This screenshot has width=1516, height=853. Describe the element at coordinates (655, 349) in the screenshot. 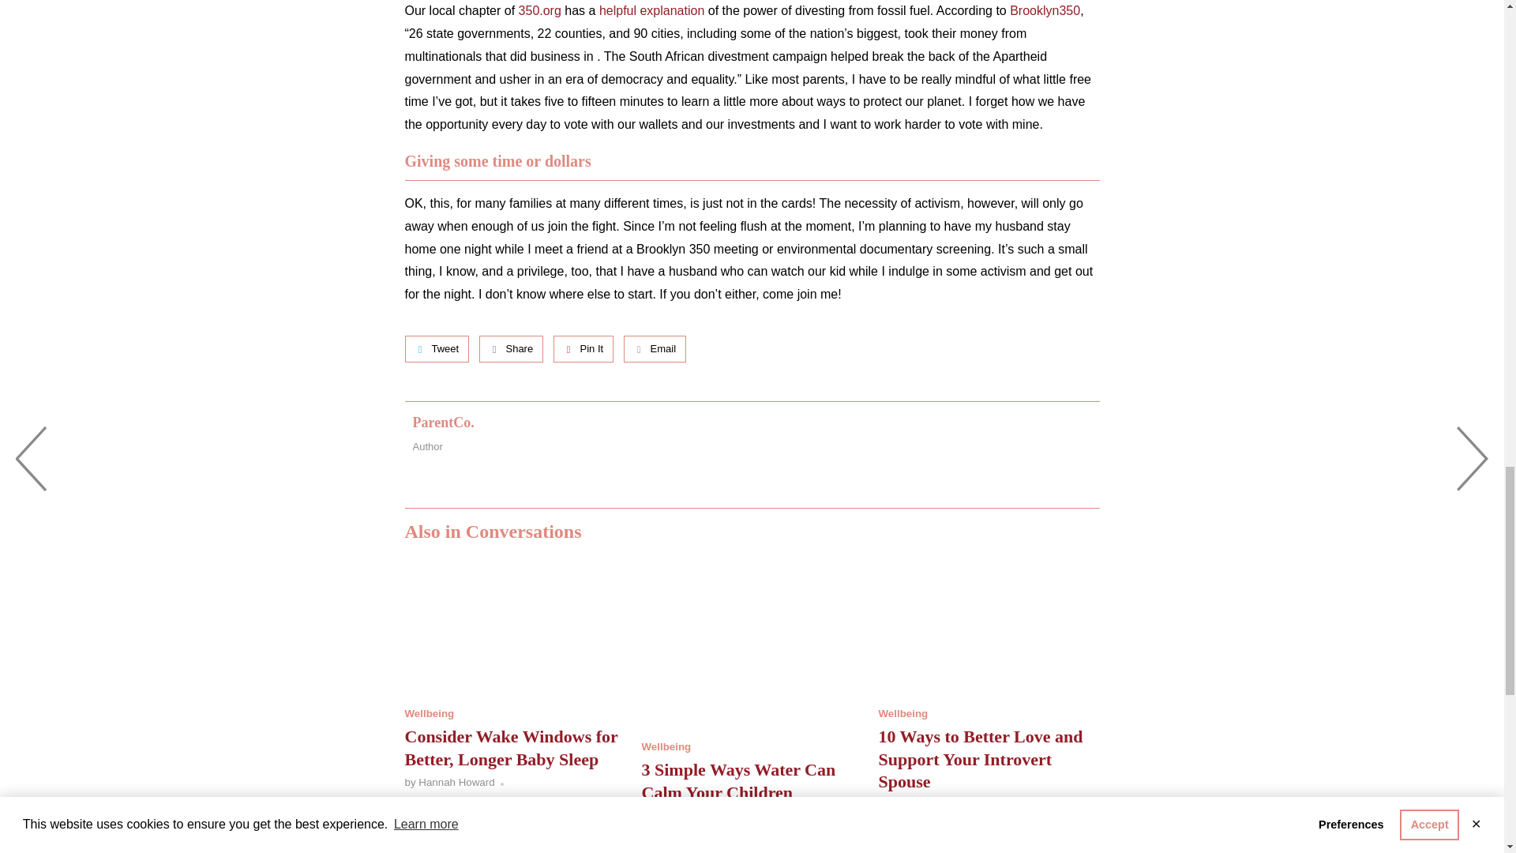

I see `Email this to a friend` at that location.